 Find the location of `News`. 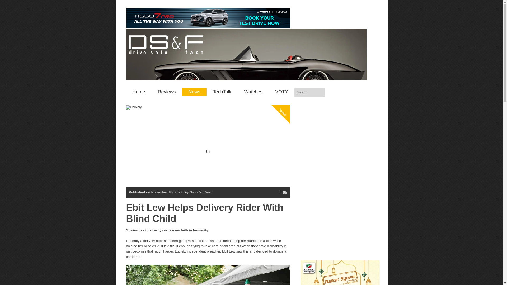

News is located at coordinates (288, 91).